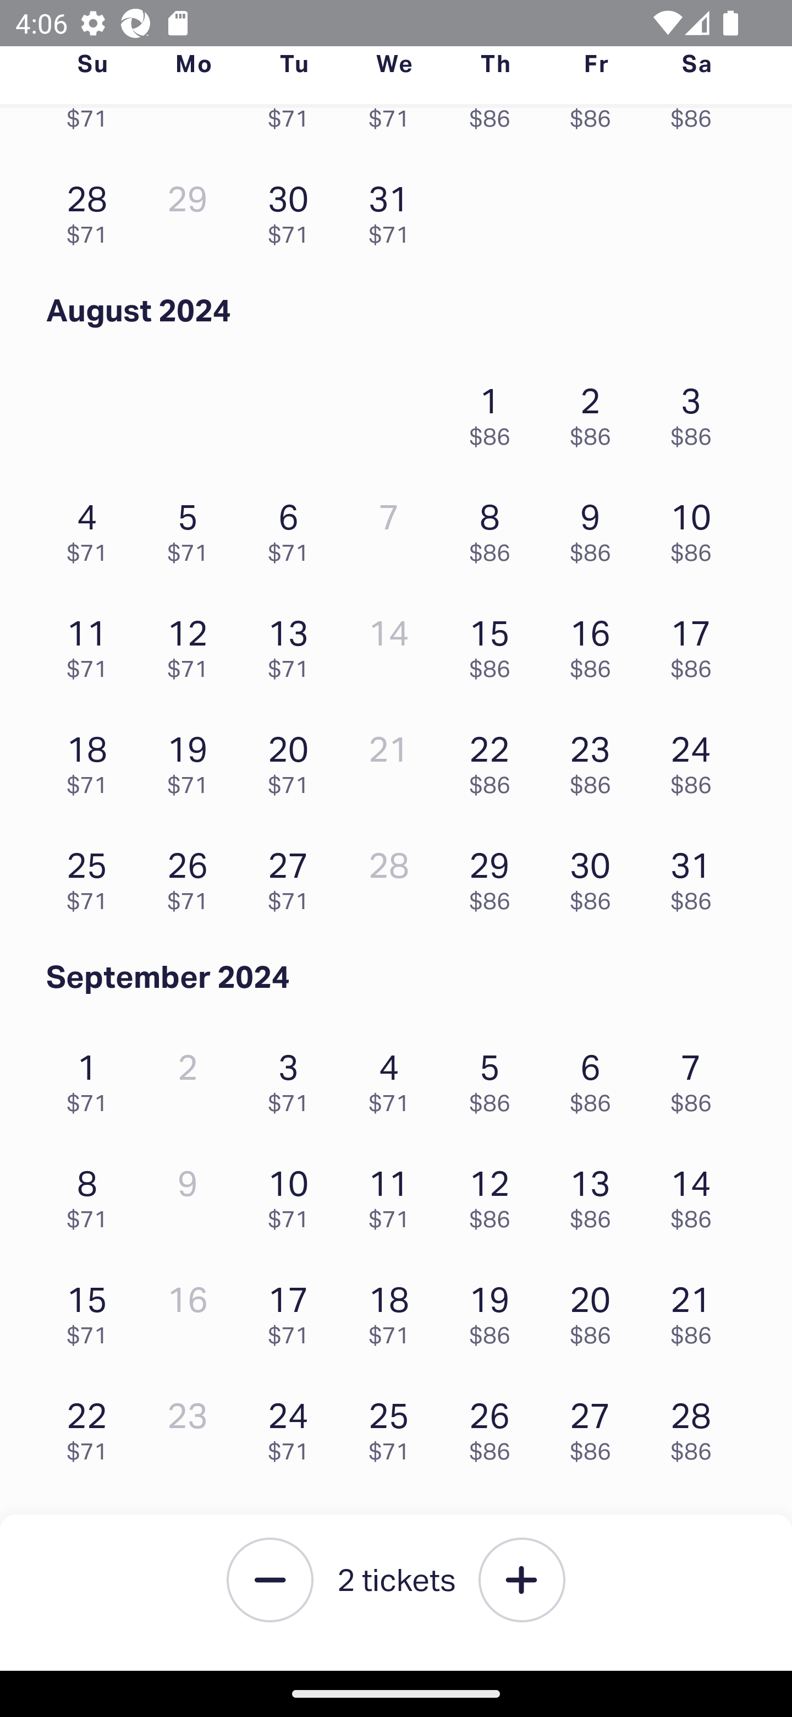 This screenshot has height=1717, width=792. What do you see at coordinates (294, 643) in the screenshot?
I see `13 $71` at bounding box center [294, 643].